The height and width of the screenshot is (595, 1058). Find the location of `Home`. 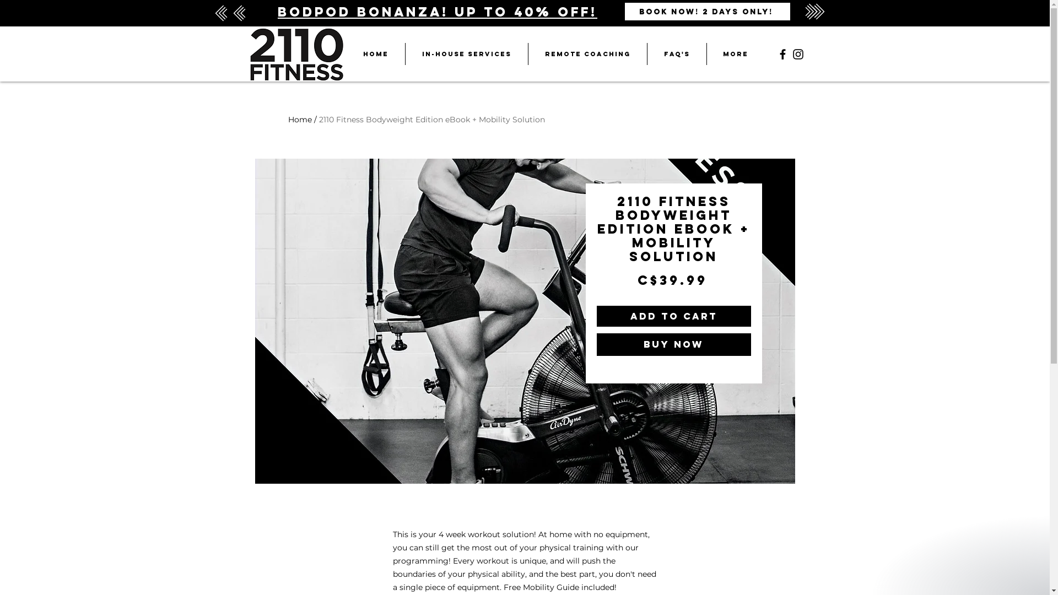

Home is located at coordinates (300, 120).